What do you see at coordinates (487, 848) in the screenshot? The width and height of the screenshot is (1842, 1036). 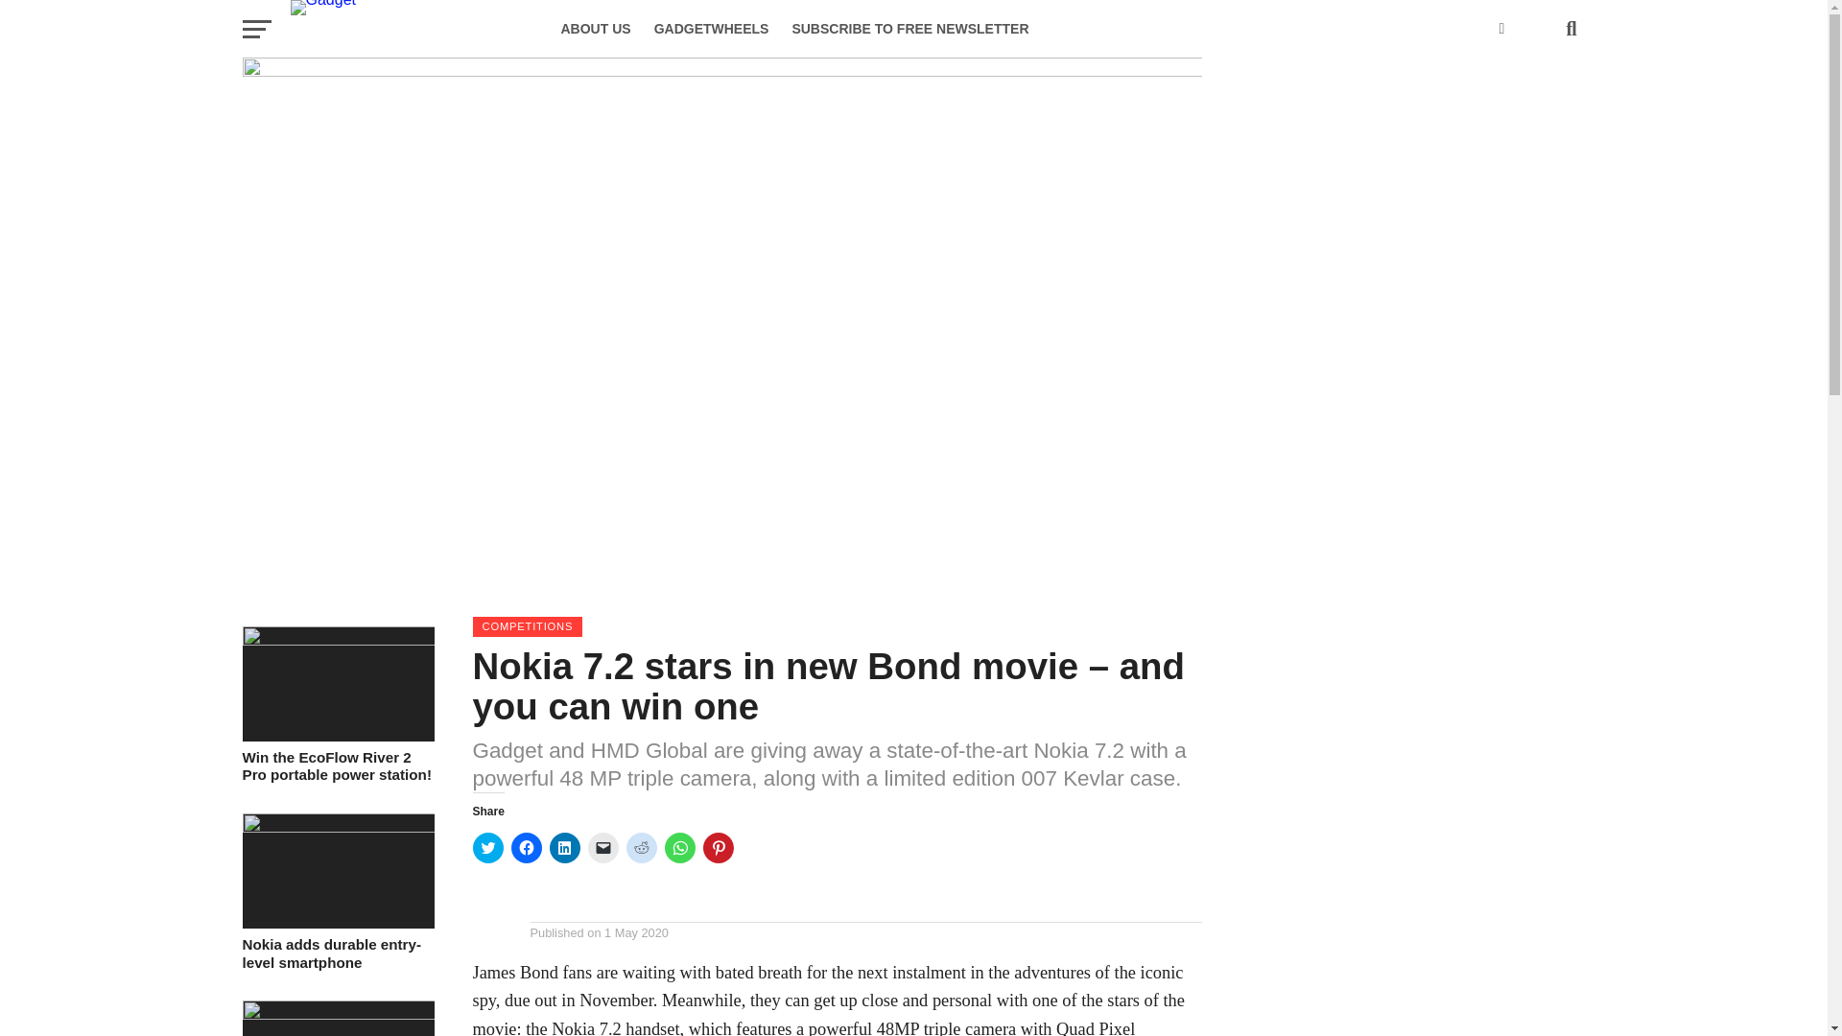 I see `Click to share on Twitter` at bounding box center [487, 848].